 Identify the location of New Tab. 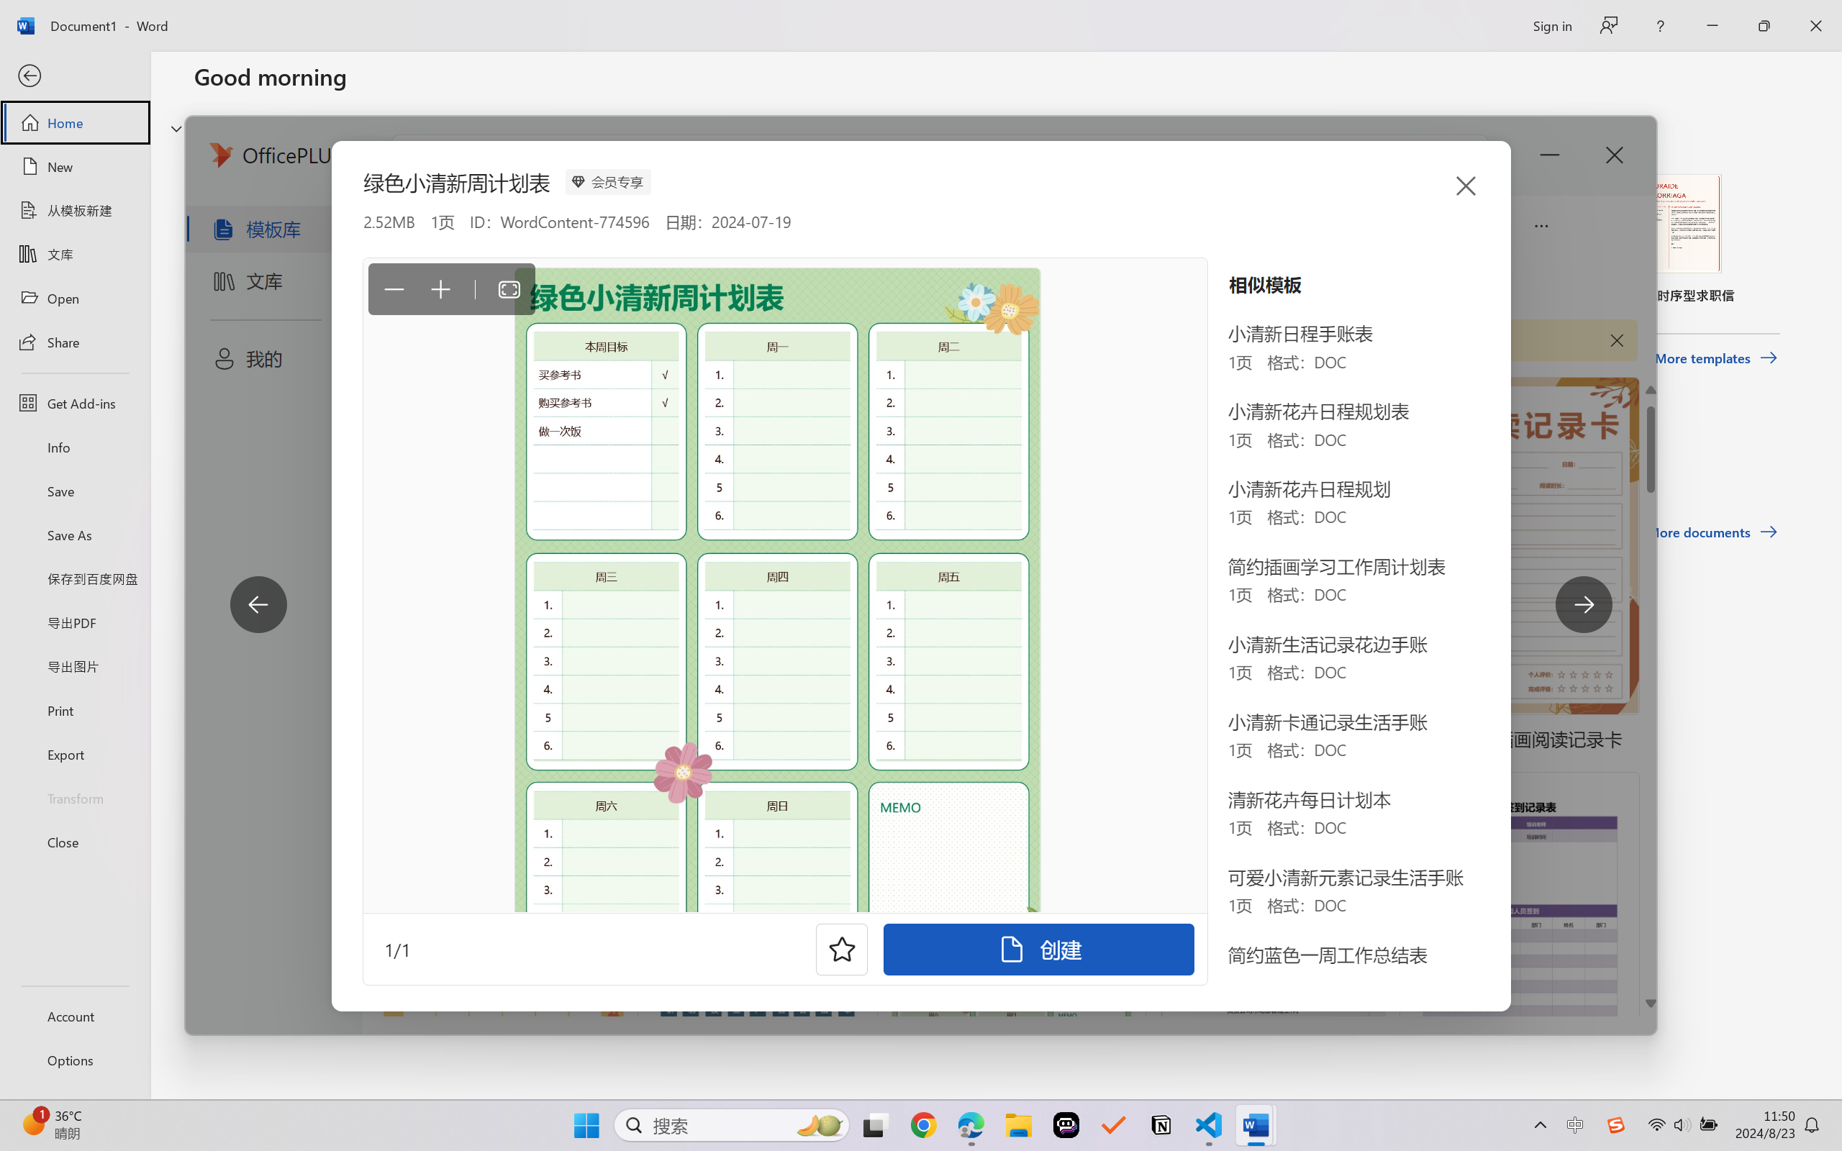
(1570, 16).